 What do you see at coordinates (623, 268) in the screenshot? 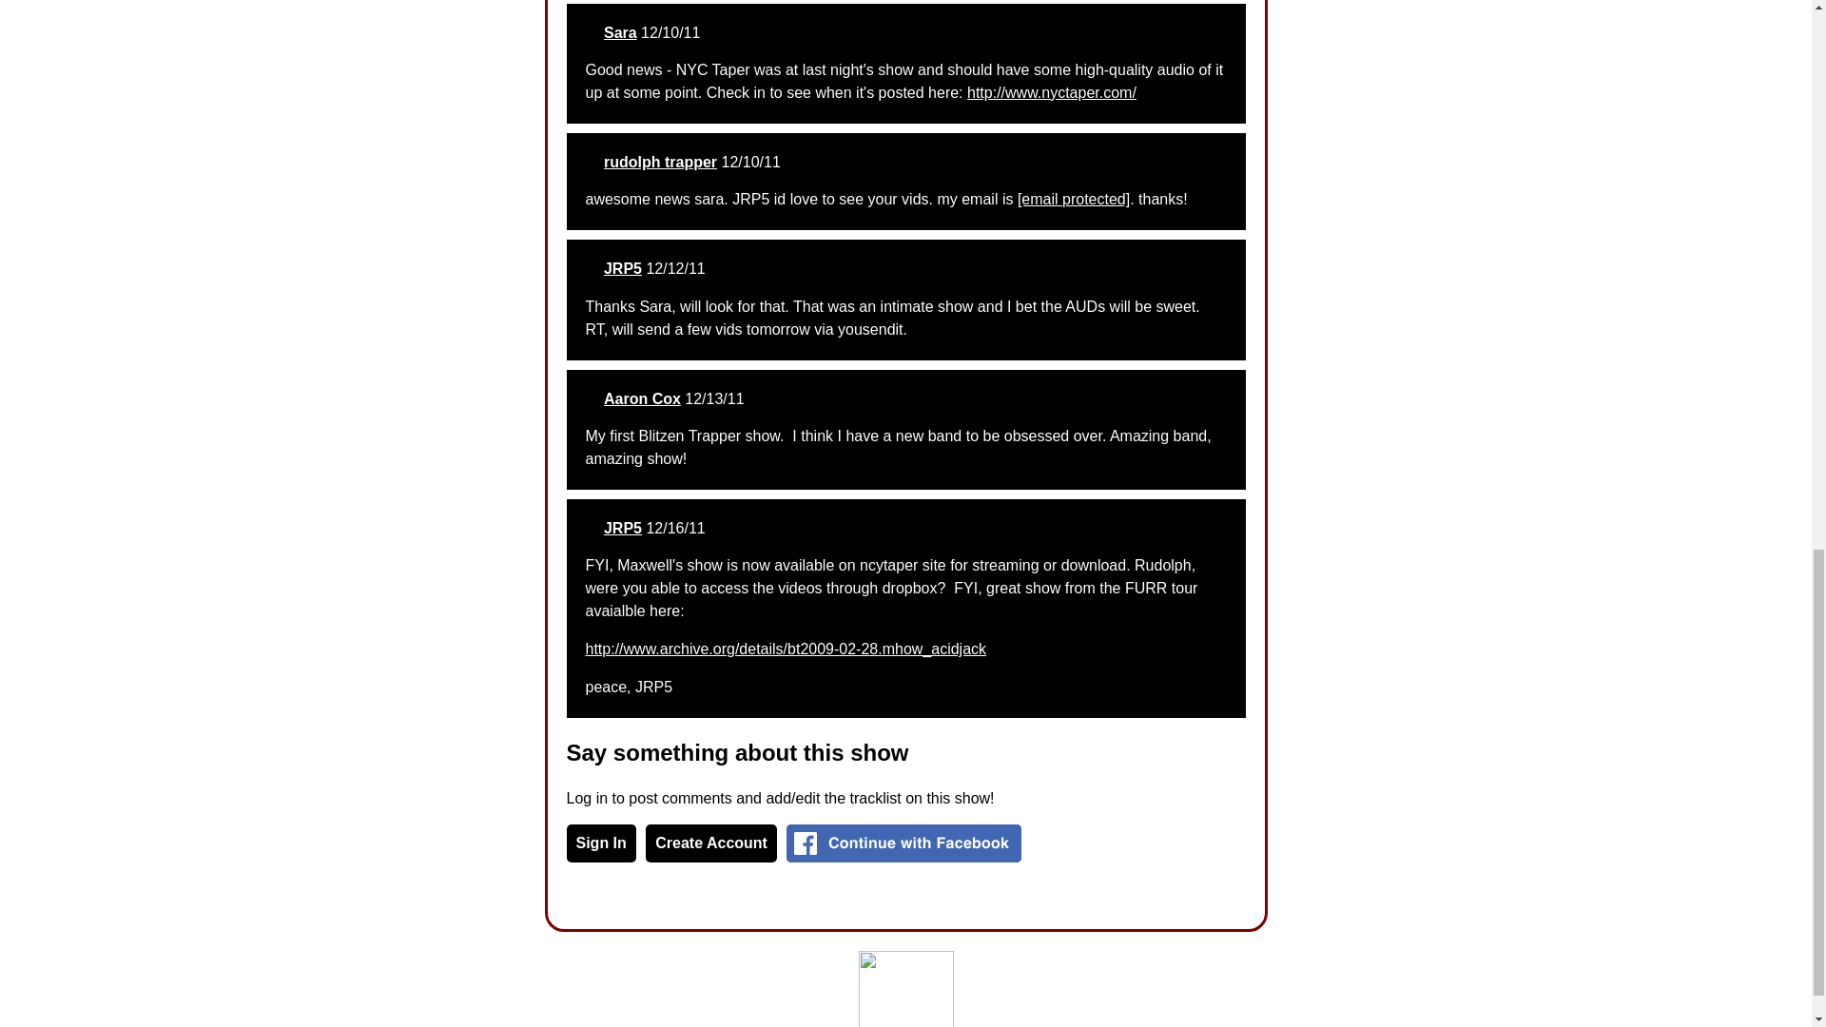
I see `JRP5` at bounding box center [623, 268].